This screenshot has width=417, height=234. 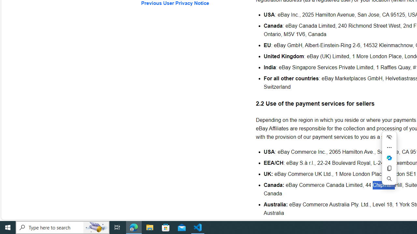 I want to click on Copy, so click(x=389, y=168).